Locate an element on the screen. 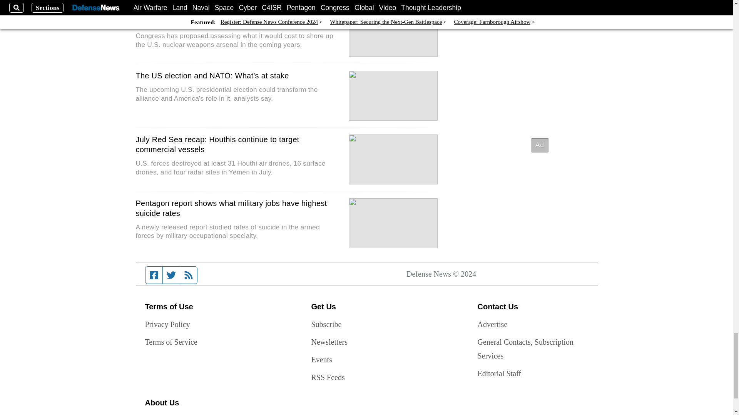 This screenshot has height=415, width=739. Facebook page is located at coordinates (154, 275).